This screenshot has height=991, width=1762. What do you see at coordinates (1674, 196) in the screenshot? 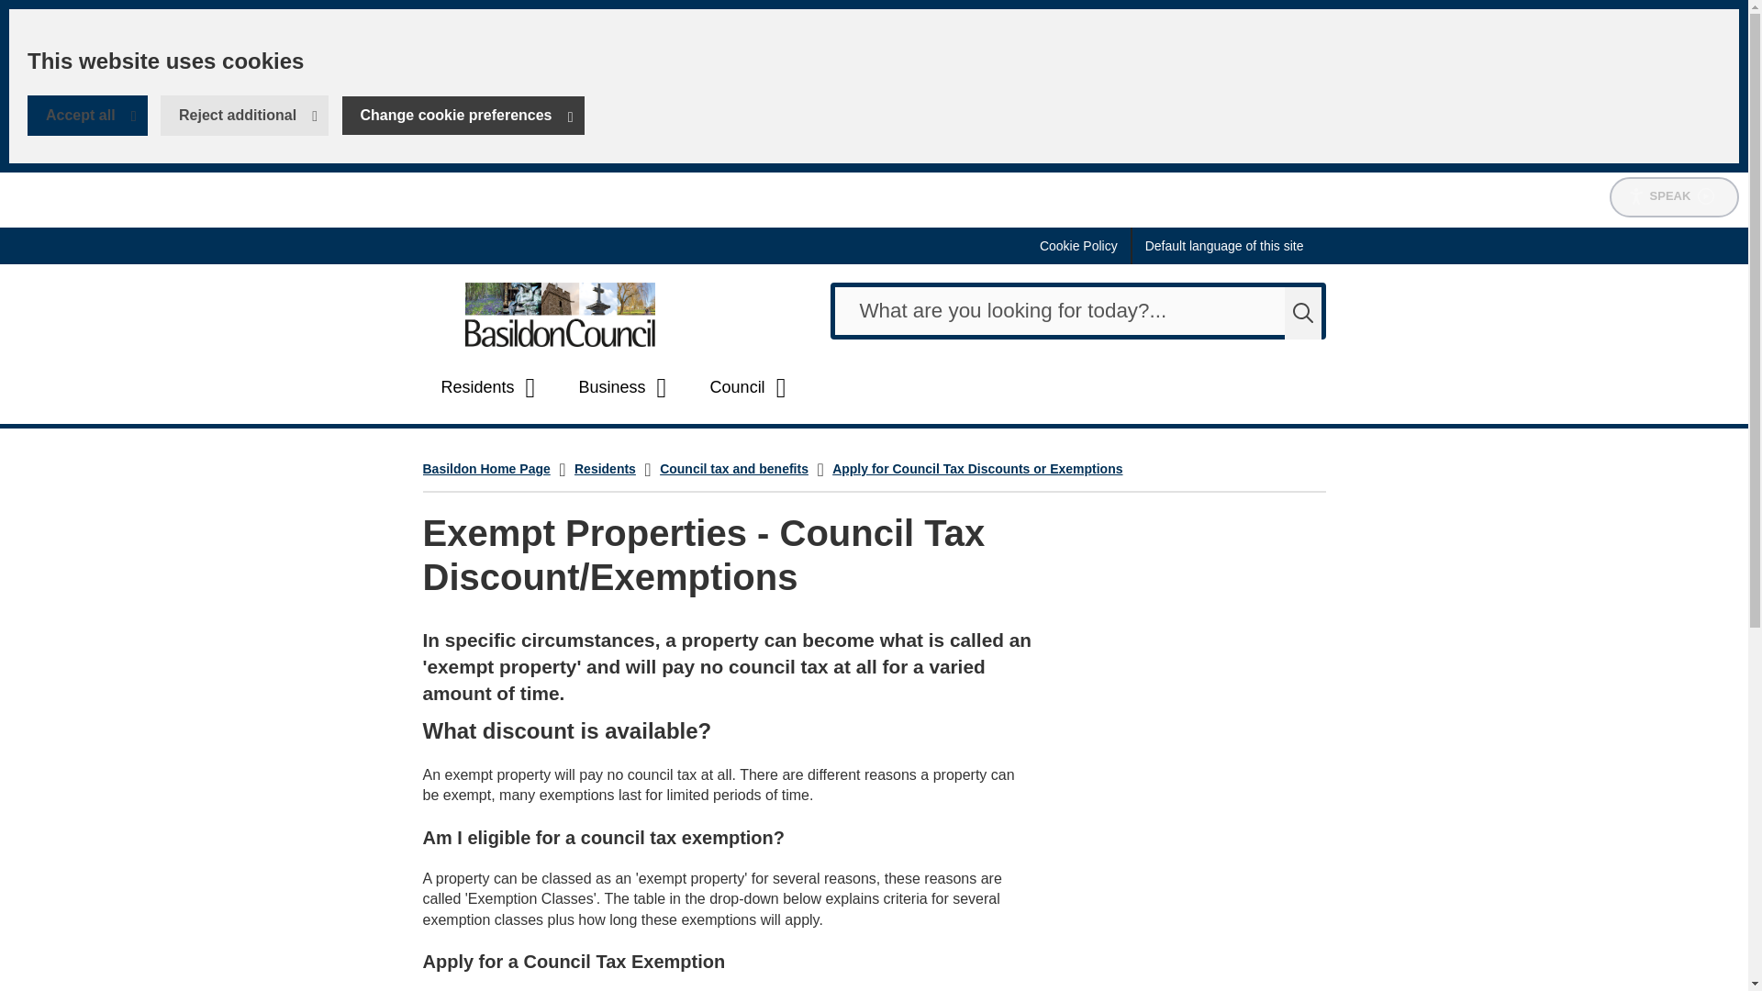
I see `Accept all` at bounding box center [1674, 196].